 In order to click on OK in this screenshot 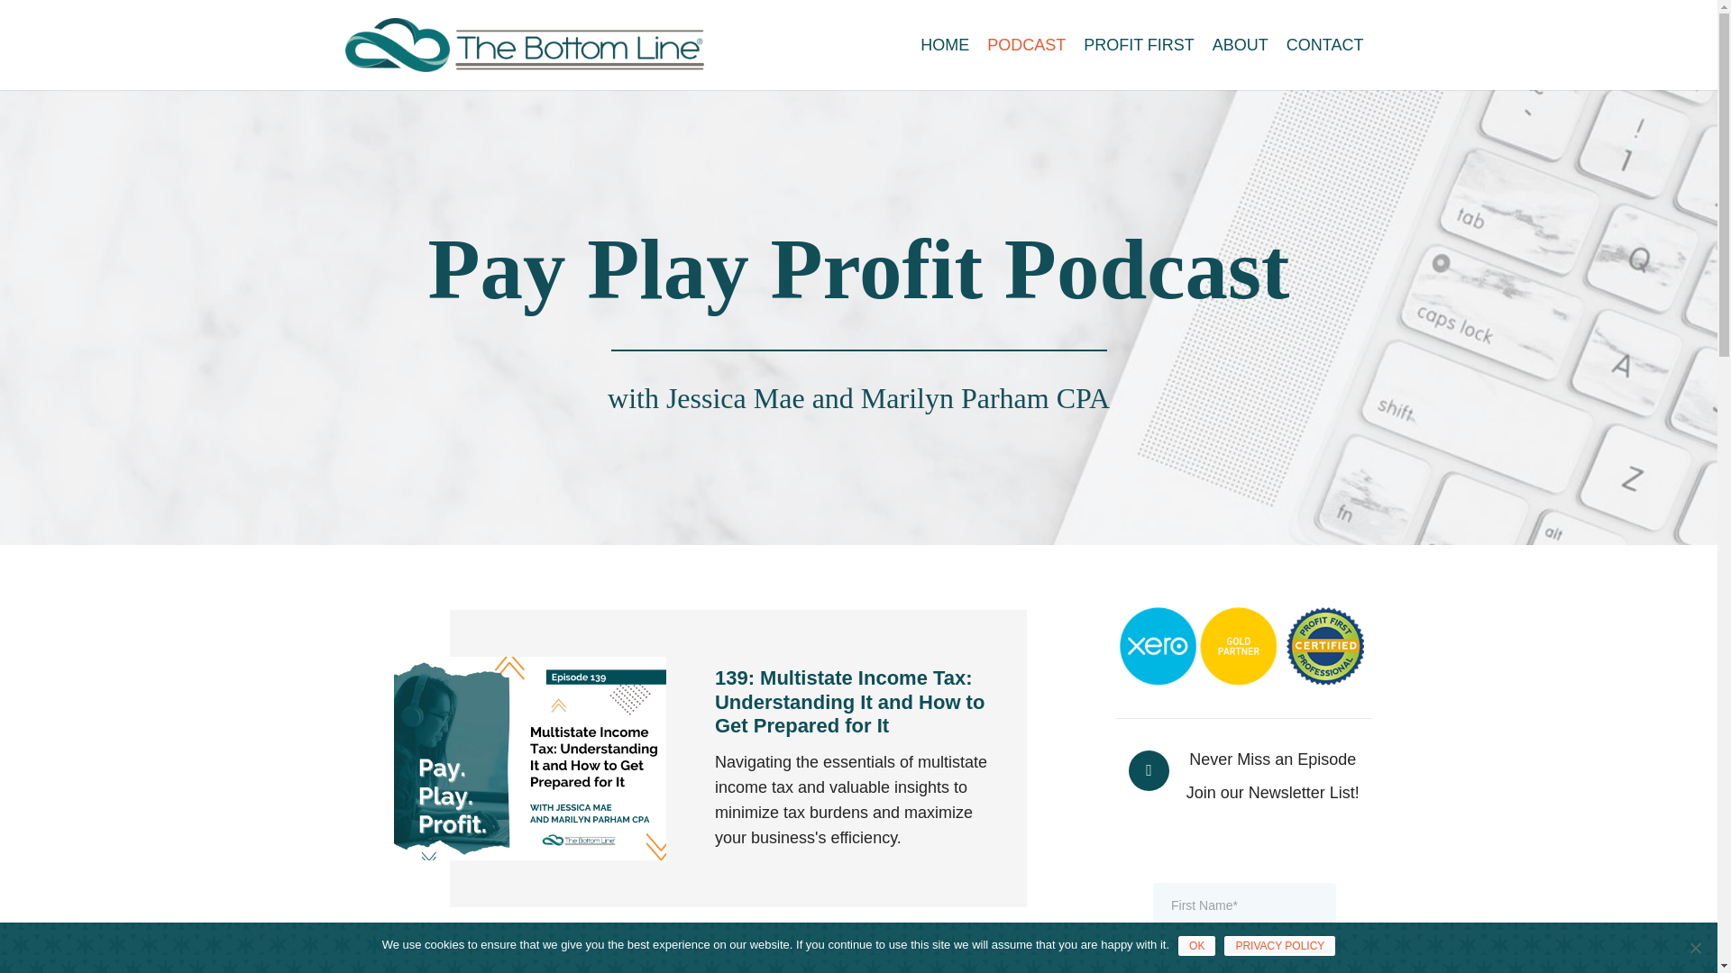, I will do `click(1196, 945)`.